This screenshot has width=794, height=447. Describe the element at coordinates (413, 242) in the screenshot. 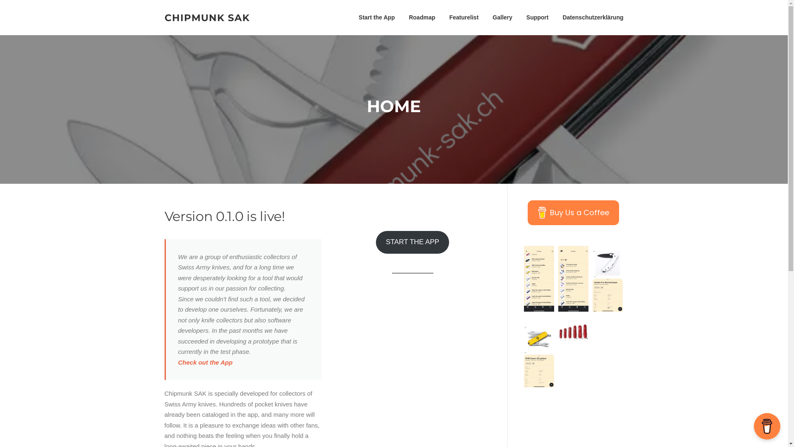

I see `START THE APP` at that location.